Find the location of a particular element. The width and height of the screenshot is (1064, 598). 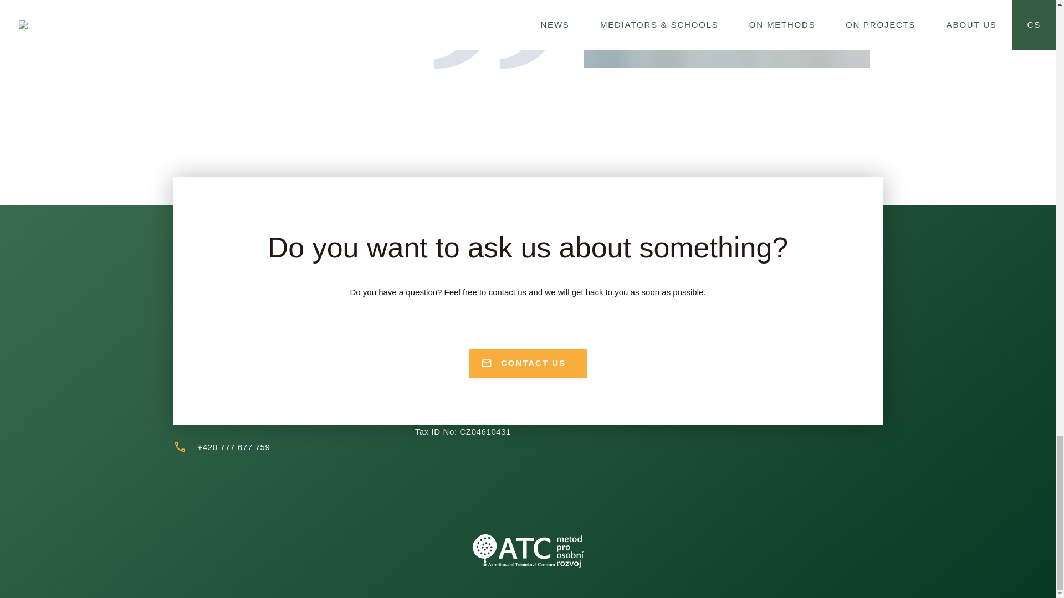

CONTACT US is located at coordinates (528, 360).